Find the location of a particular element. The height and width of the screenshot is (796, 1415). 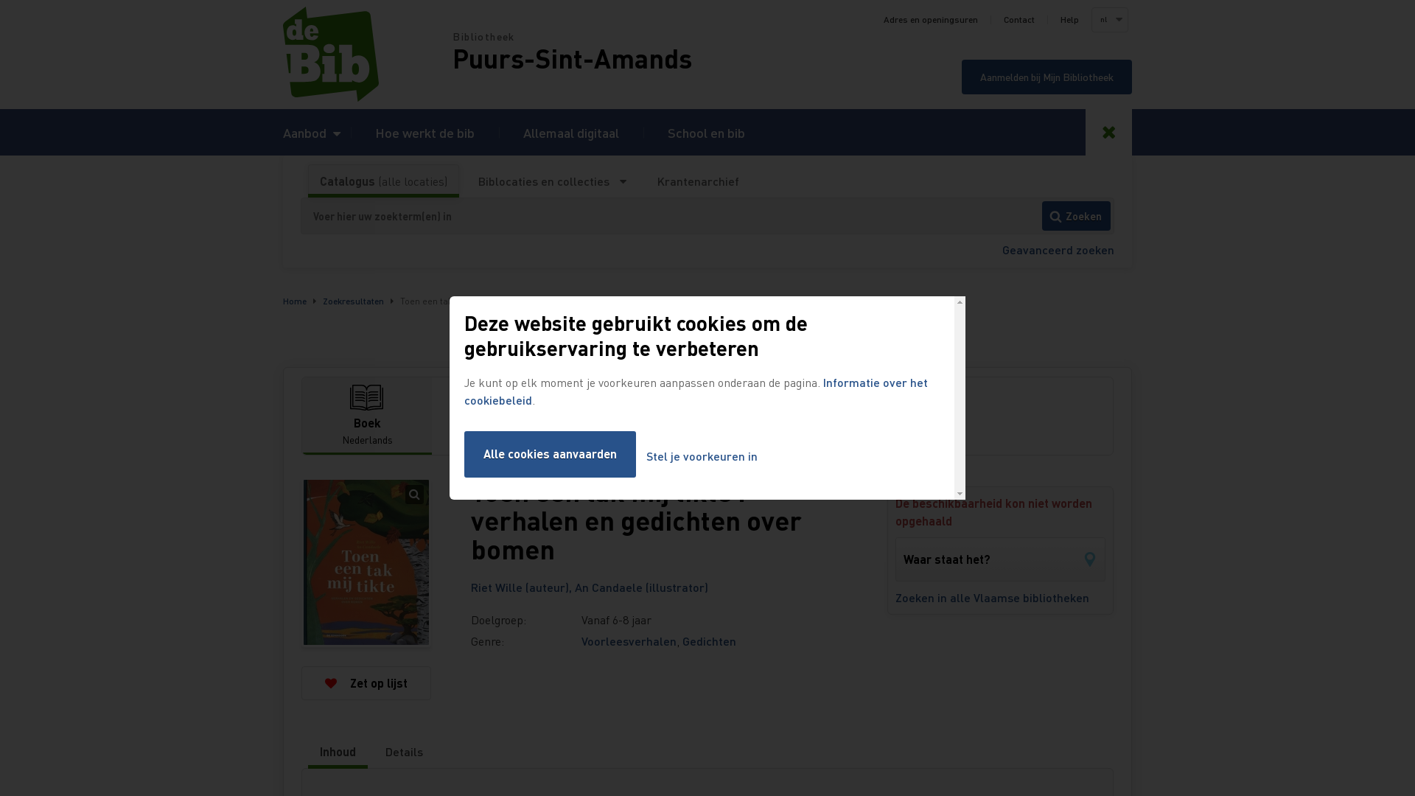

Catalogus (alle locaties) is located at coordinates (383, 181).